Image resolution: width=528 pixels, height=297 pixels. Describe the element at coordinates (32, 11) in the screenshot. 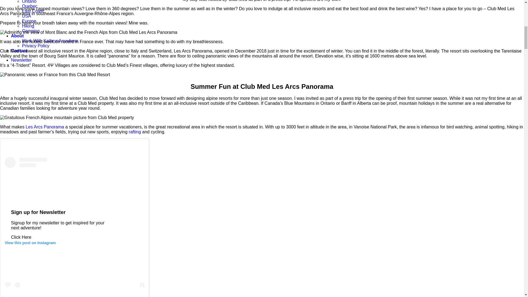

I see `East Coast` at that location.